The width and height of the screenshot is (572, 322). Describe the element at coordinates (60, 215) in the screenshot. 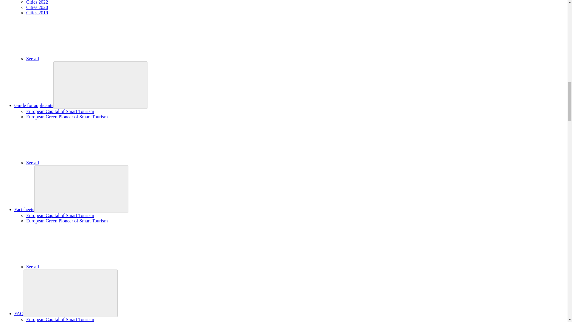

I see `European Capital of Smart Tourism` at that location.